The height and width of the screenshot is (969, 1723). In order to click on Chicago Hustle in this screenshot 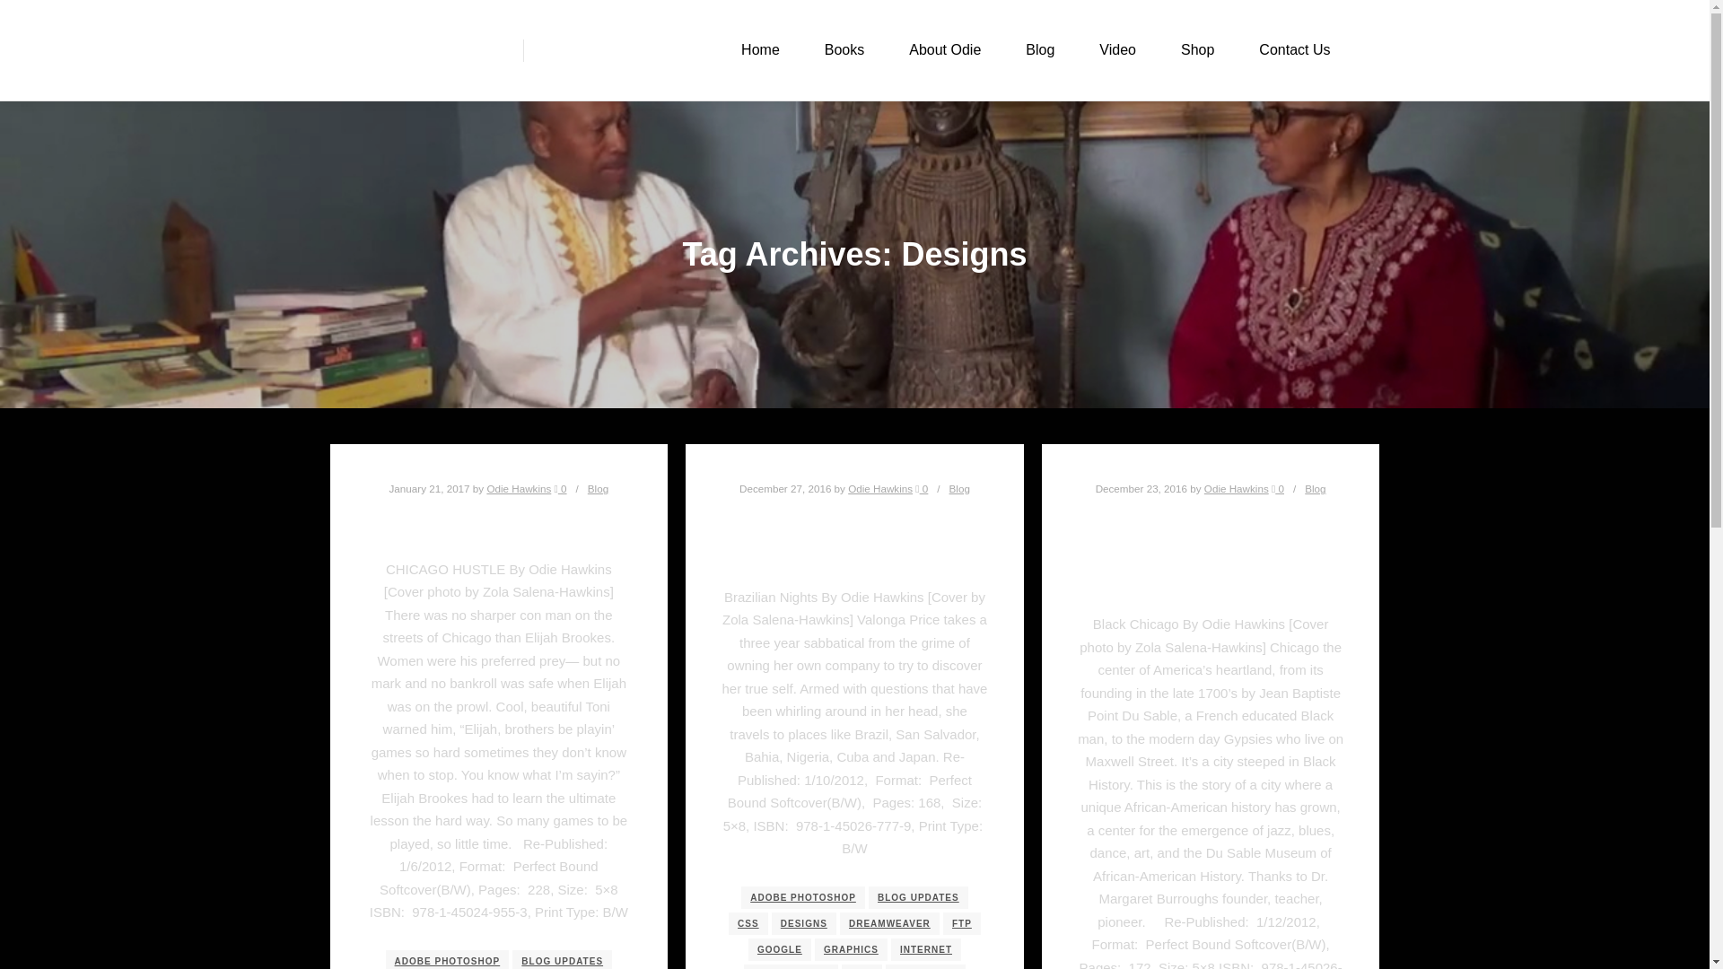, I will do `click(499, 522)`.